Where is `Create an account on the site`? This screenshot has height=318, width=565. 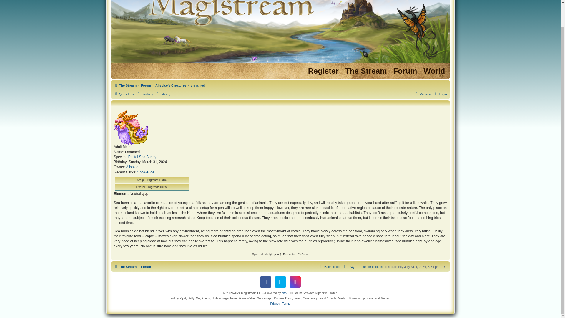 Create an account on the site is located at coordinates (323, 71).